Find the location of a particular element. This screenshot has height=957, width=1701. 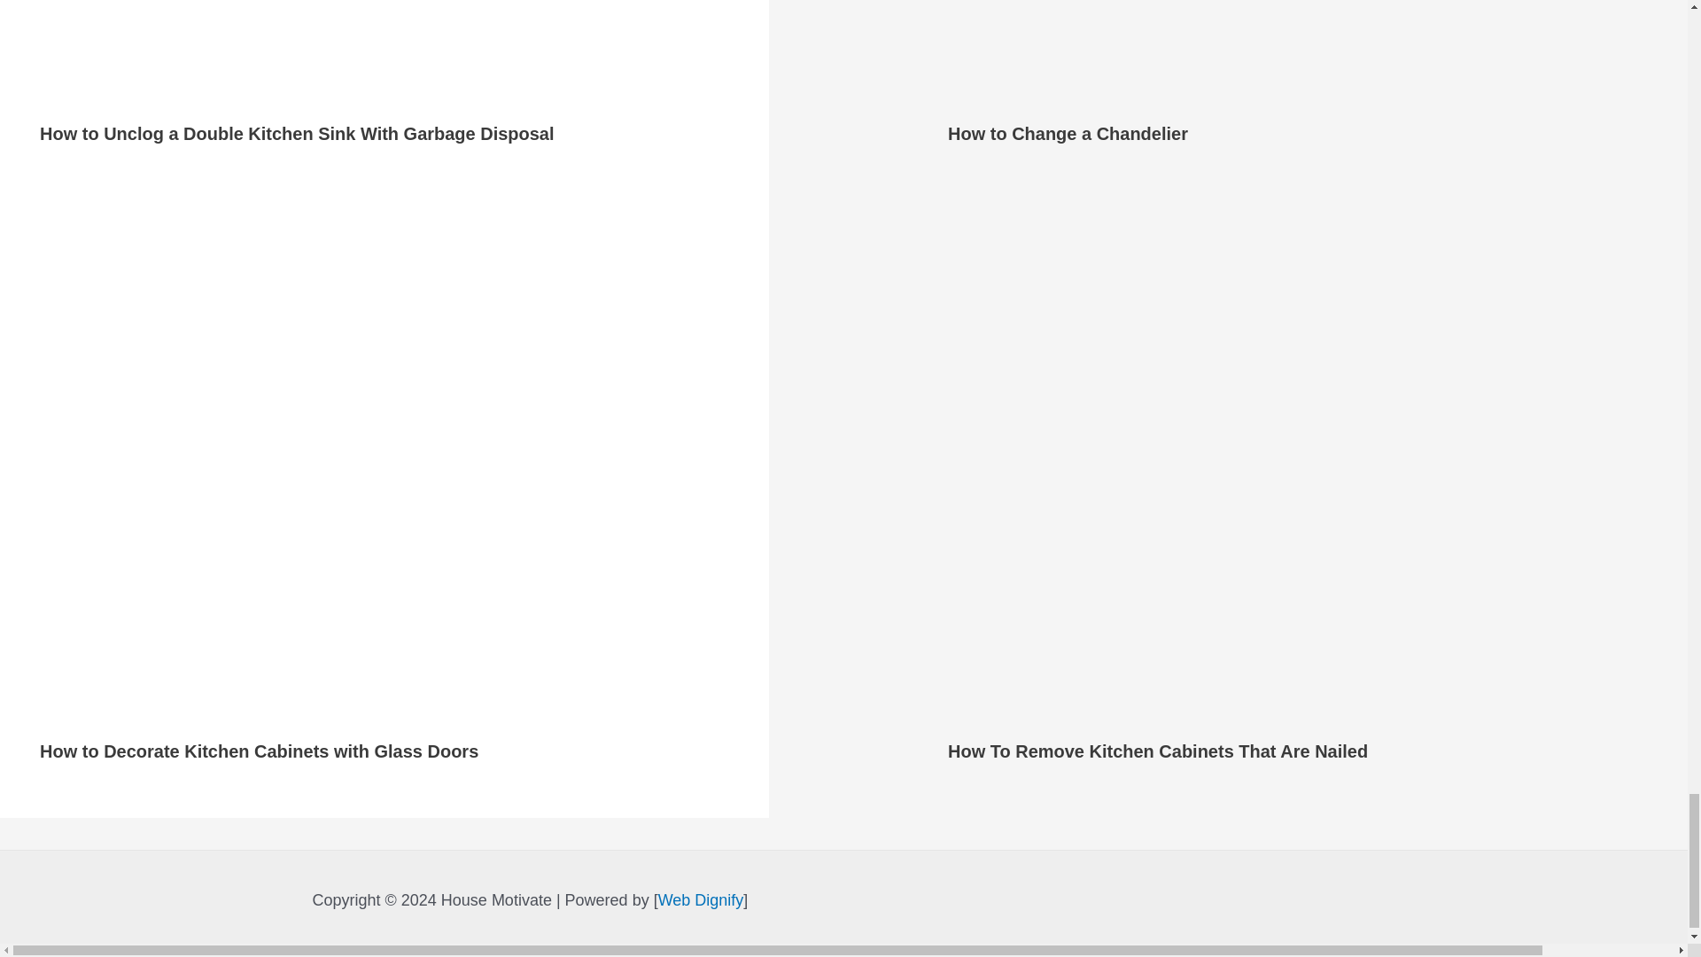

How to Unclog a Double Kitchen Sink With Garbage Disposal is located at coordinates (296, 134).